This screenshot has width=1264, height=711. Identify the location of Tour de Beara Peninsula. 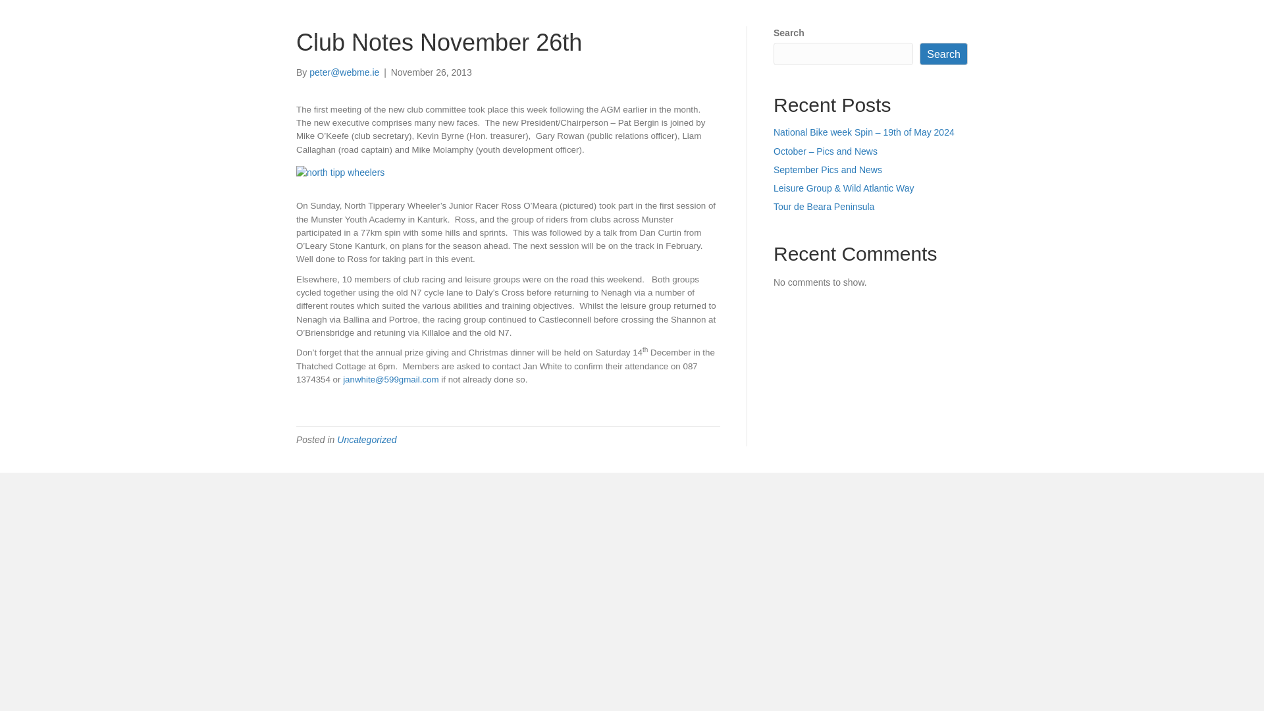
(824, 206).